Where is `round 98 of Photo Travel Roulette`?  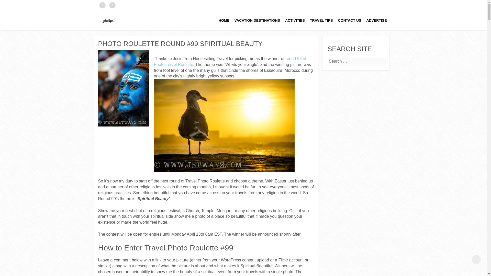 round 98 of Photo Travel Roulette is located at coordinates (230, 62).